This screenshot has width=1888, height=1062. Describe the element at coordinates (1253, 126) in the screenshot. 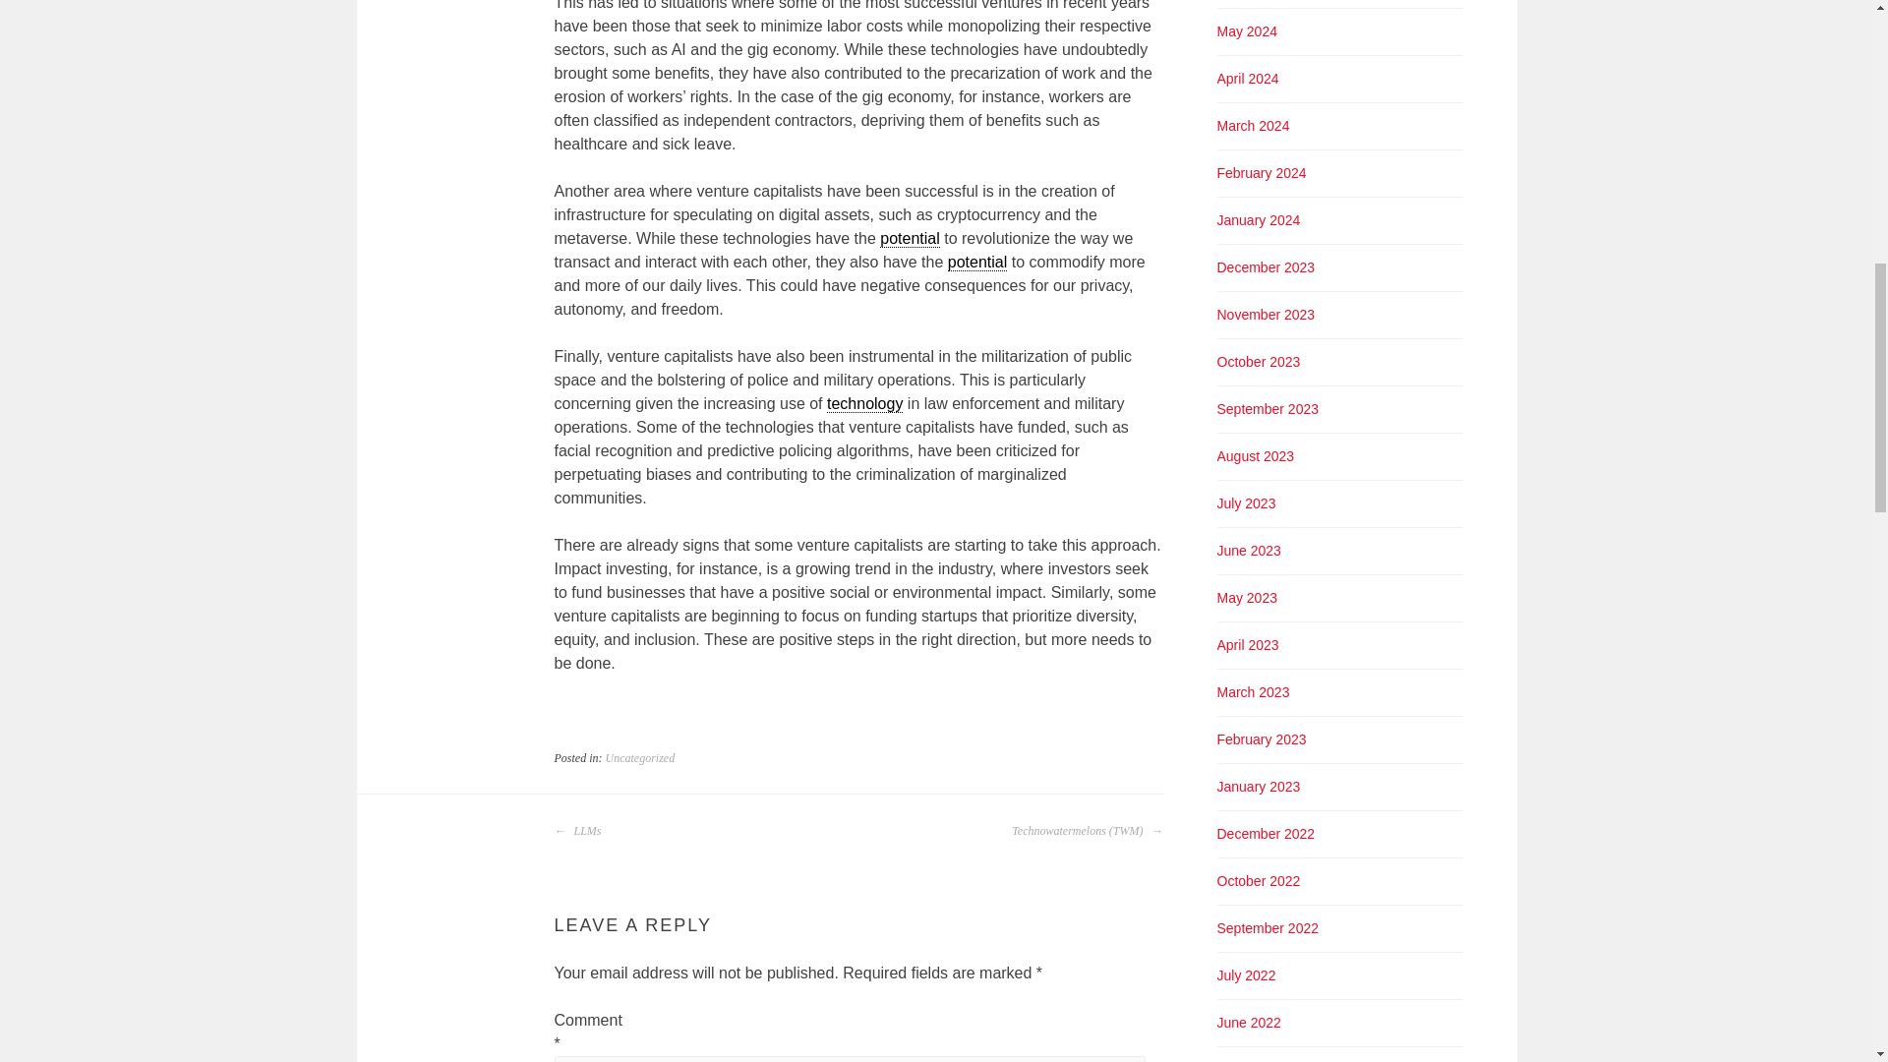

I see `March 2024` at that location.